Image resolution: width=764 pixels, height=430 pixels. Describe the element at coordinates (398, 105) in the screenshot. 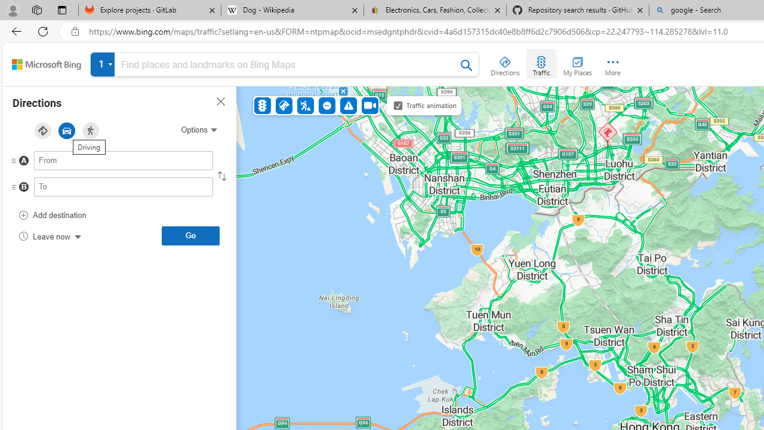

I see `Traffic animation` at that location.